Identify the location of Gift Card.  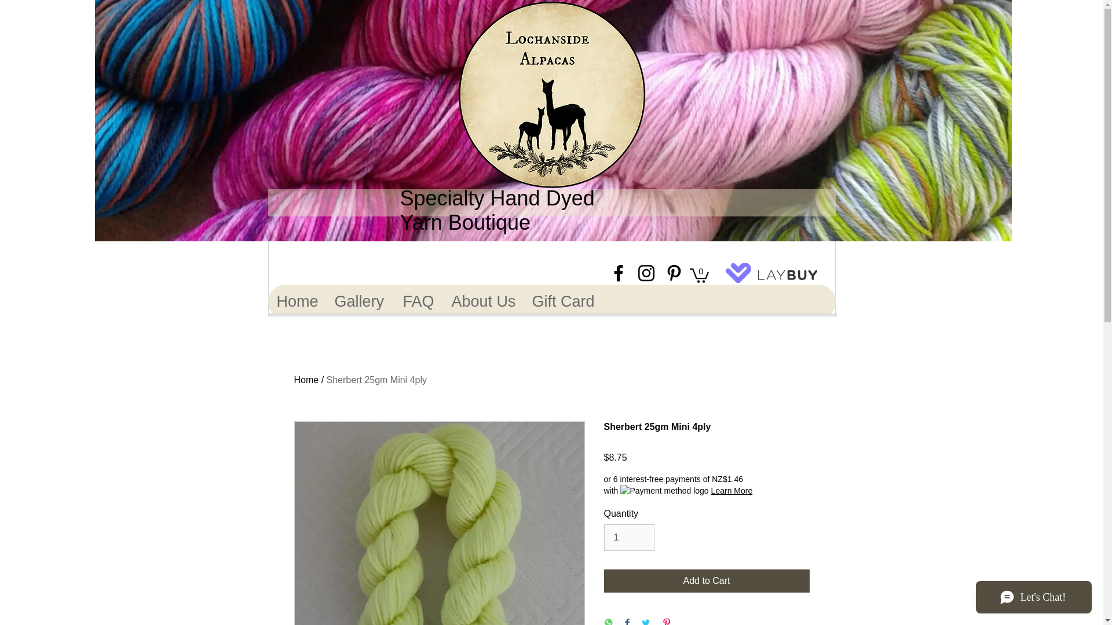
(563, 302).